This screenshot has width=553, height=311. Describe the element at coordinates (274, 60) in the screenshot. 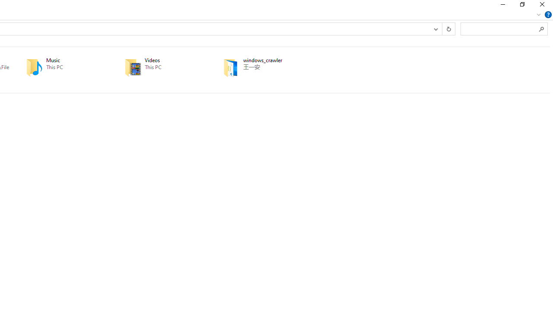

I see `Name` at that location.